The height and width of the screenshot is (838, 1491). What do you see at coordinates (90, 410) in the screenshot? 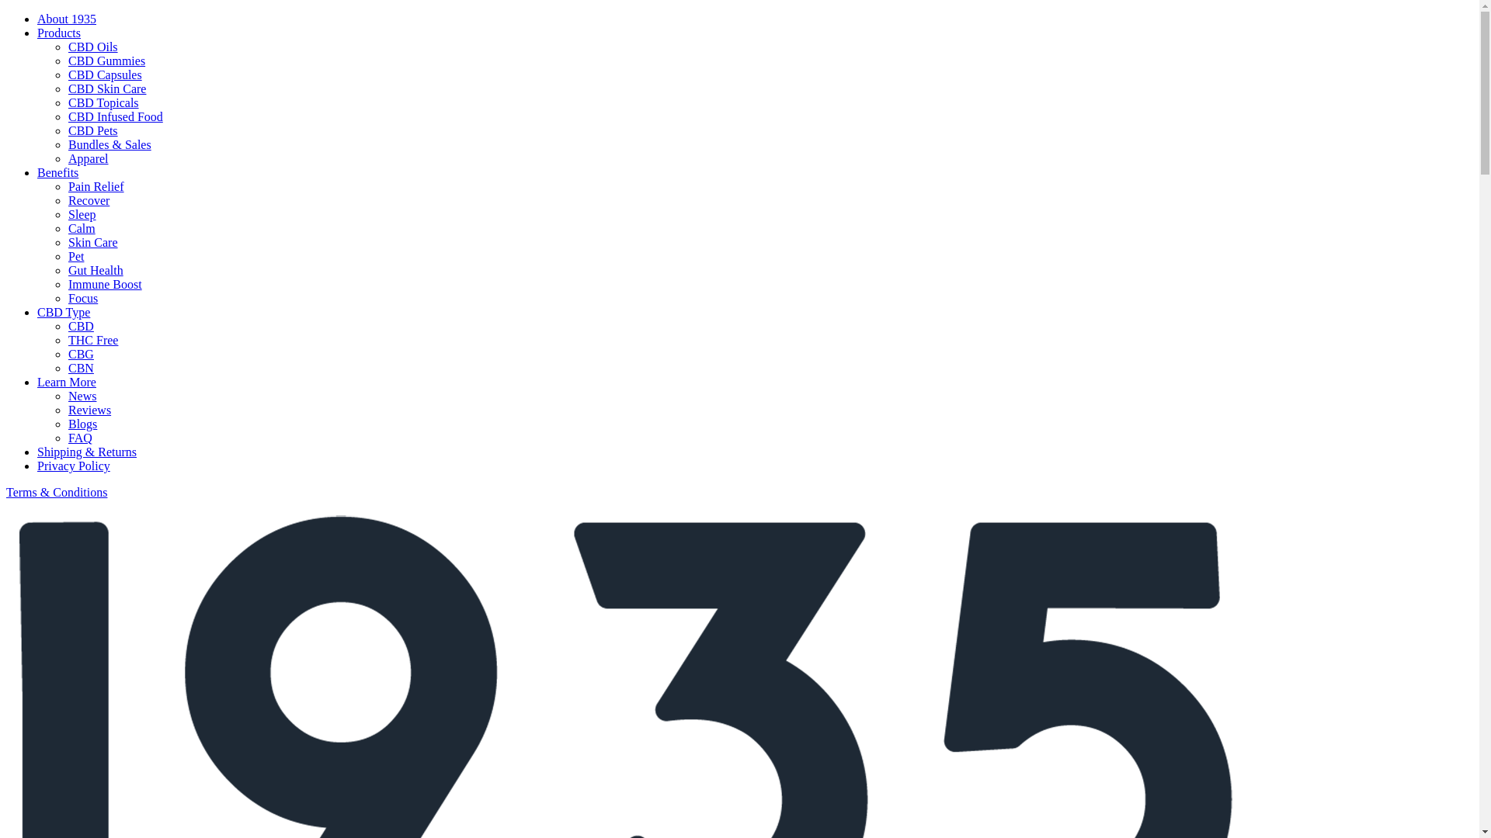
I see `Reviews` at bounding box center [90, 410].